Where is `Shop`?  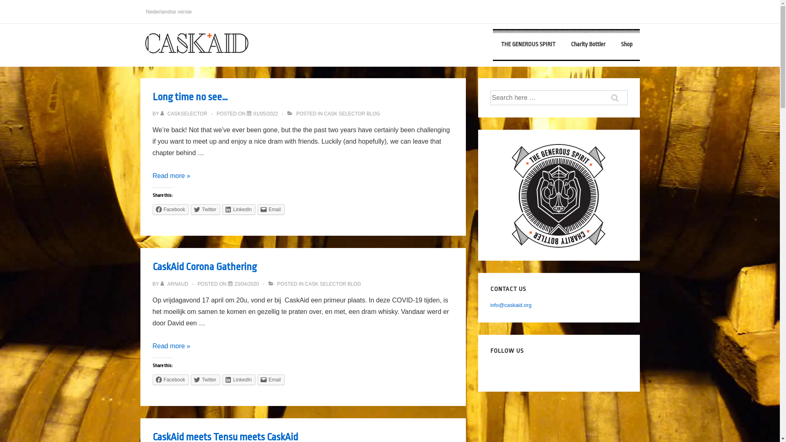 Shop is located at coordinates (626, 44).